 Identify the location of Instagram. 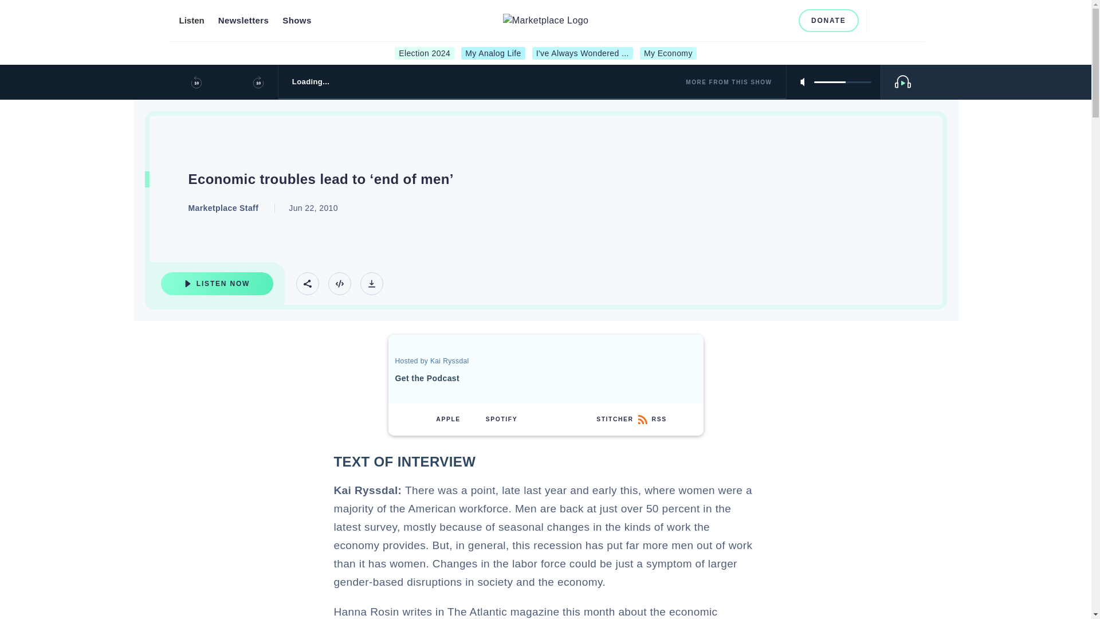
(745, 20).